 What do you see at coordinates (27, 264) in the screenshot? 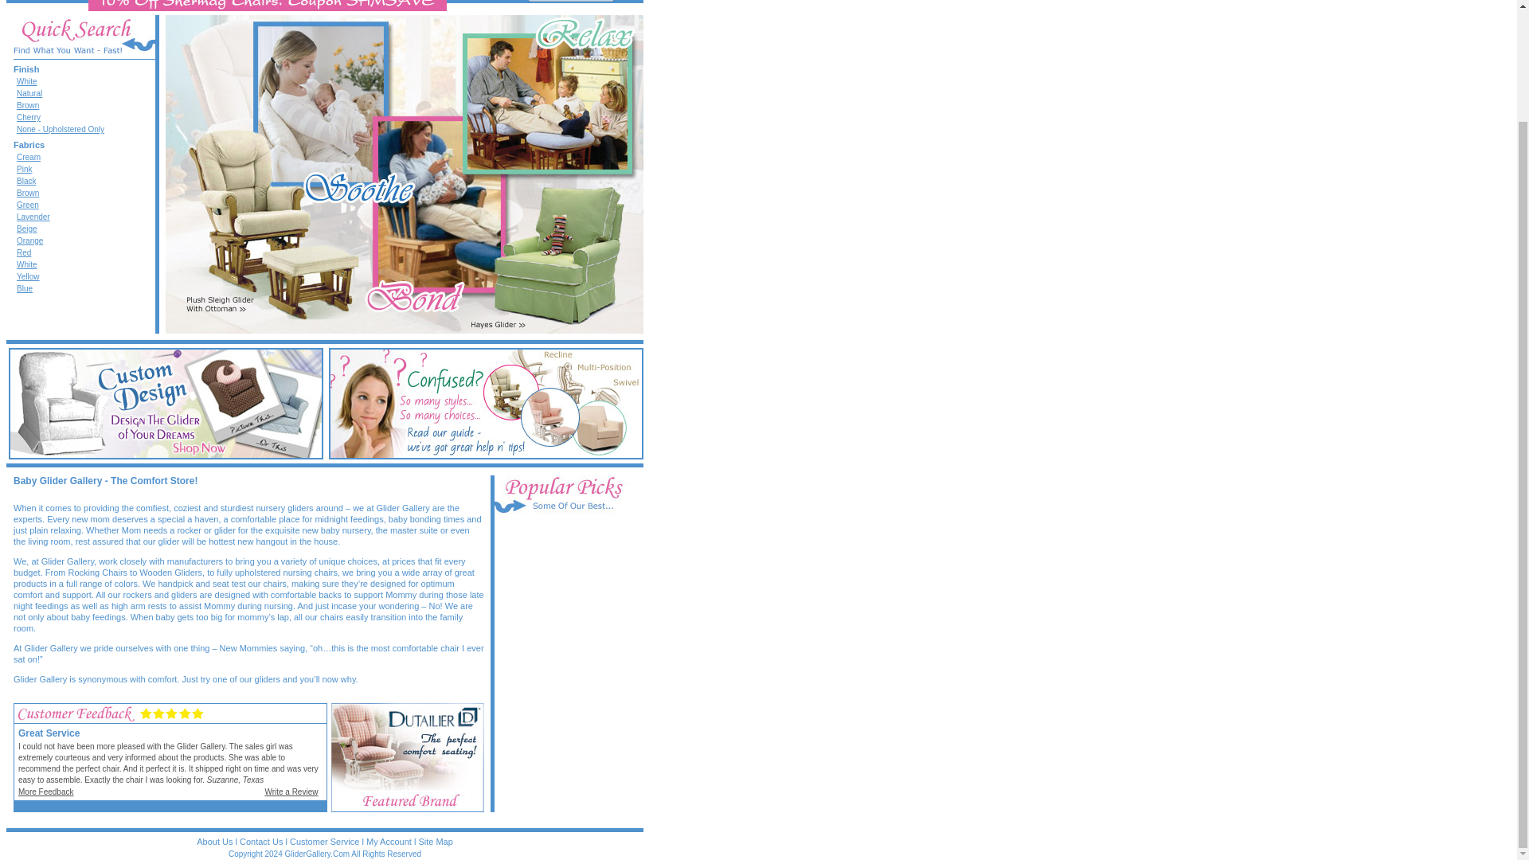
I see `White` at bounding box center [27, 264].